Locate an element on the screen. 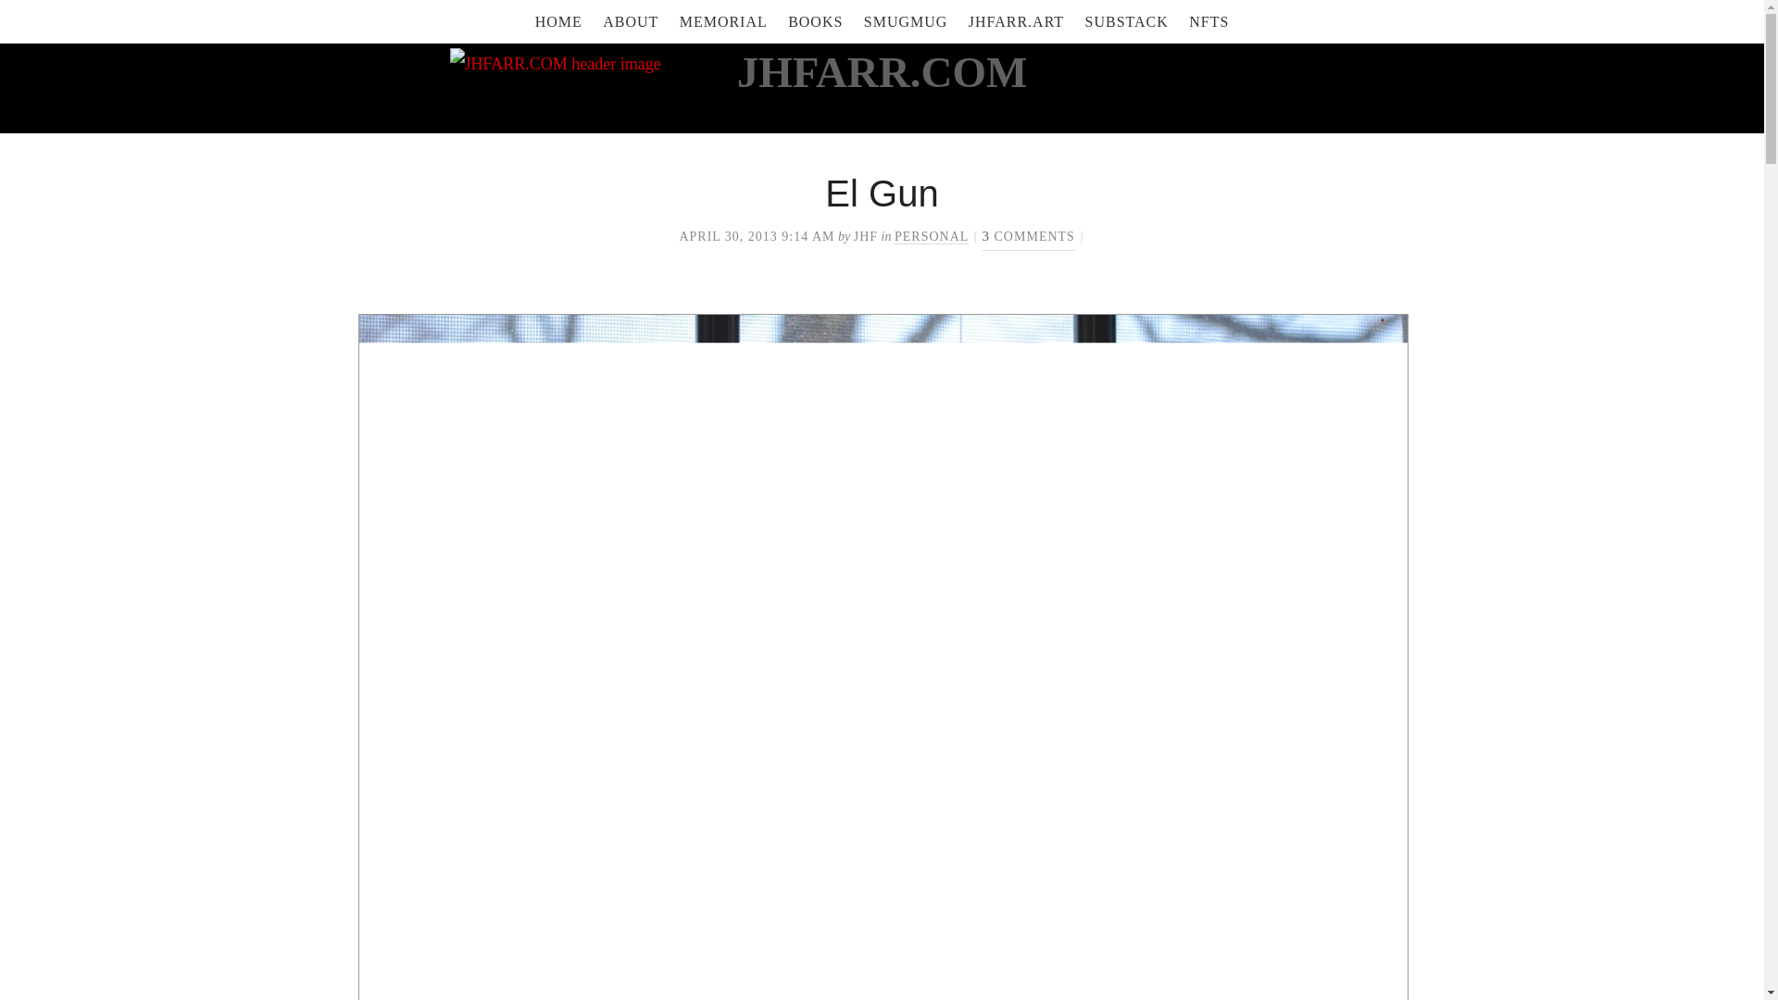 The height and width of the screenshot is (1000, 1778). PERSONAL is located at coordinates (932, 237).